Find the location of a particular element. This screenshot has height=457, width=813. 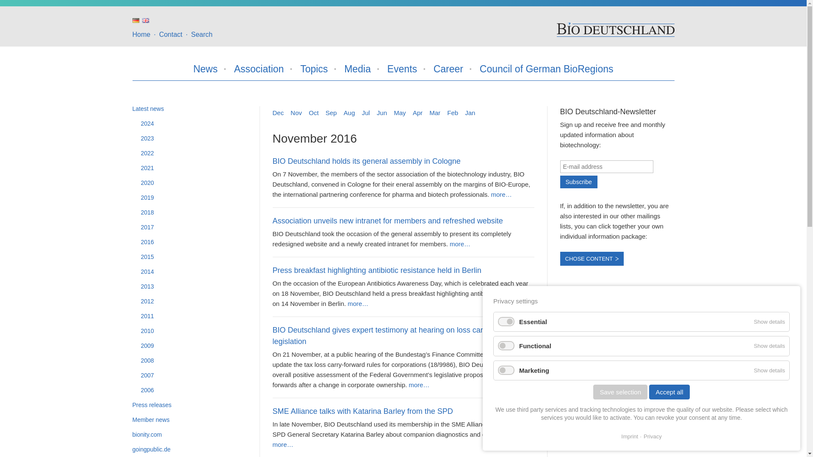

Topics is located at coordinates (313, 69).